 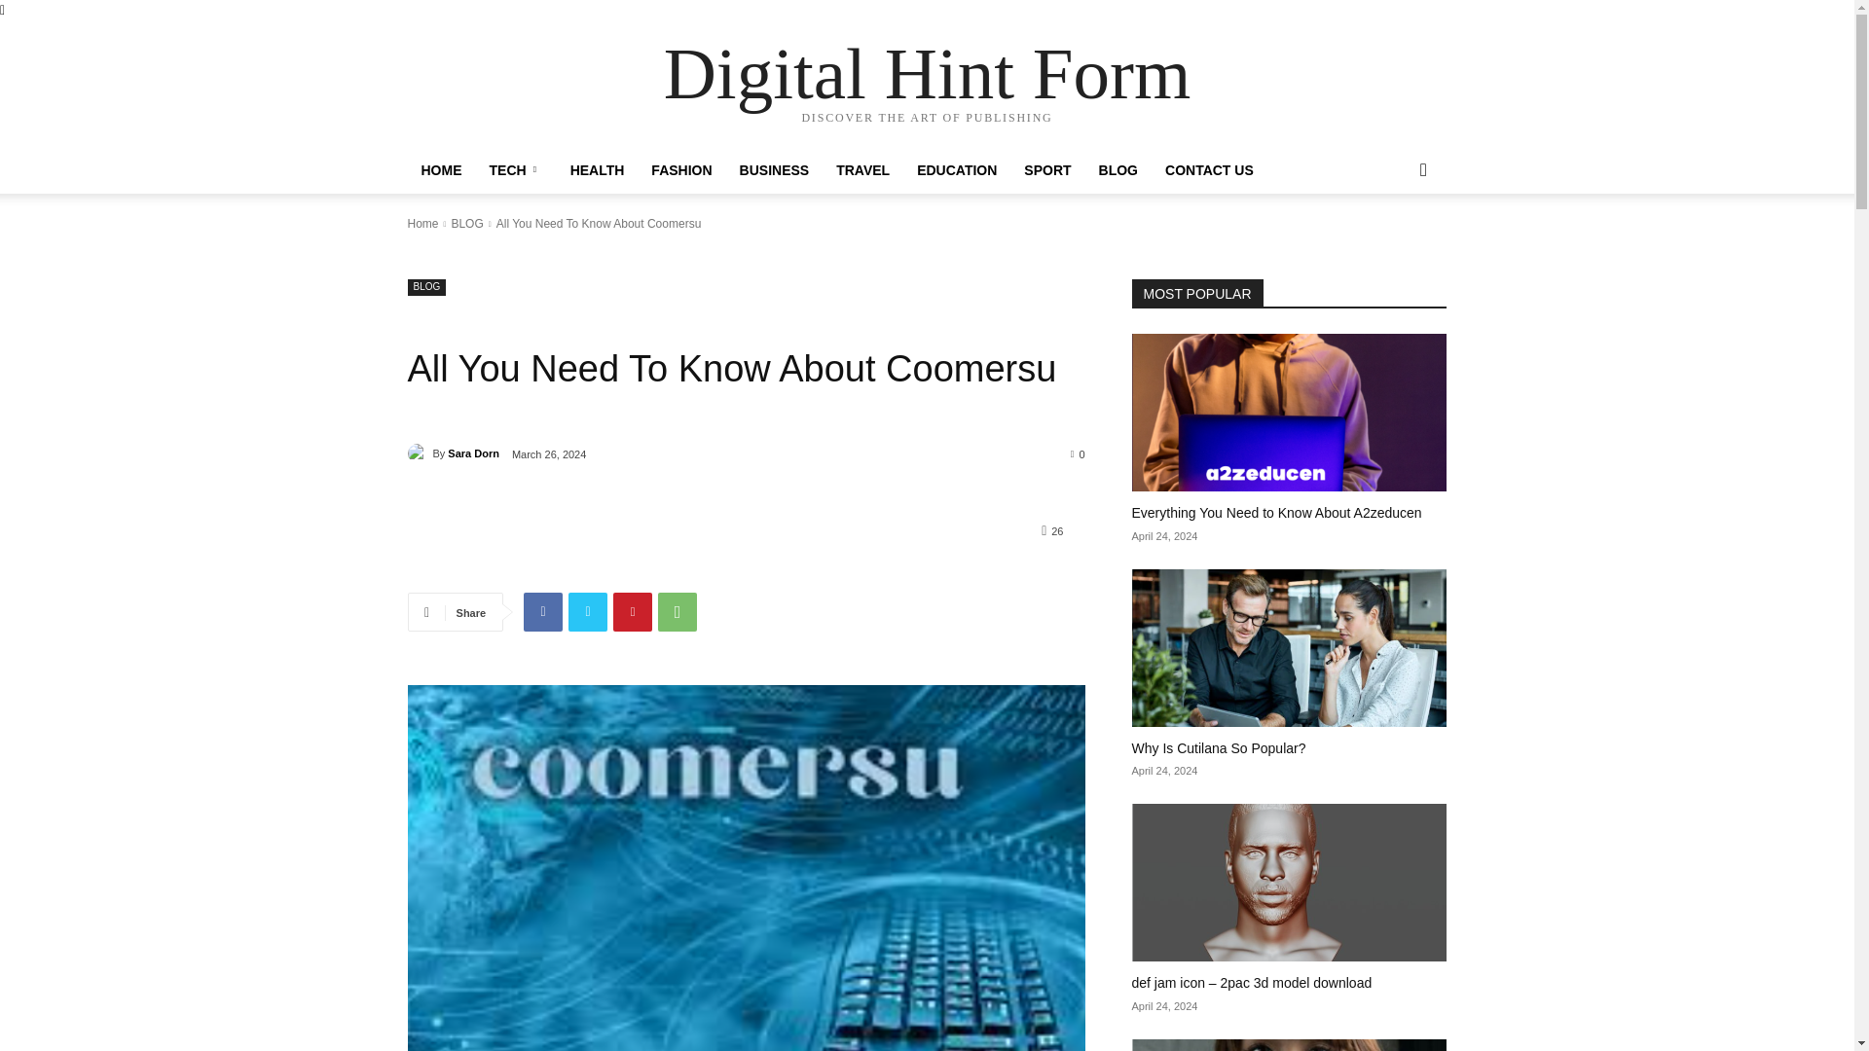 I want to click on Sara Dorn, so click(x=473, y=453).